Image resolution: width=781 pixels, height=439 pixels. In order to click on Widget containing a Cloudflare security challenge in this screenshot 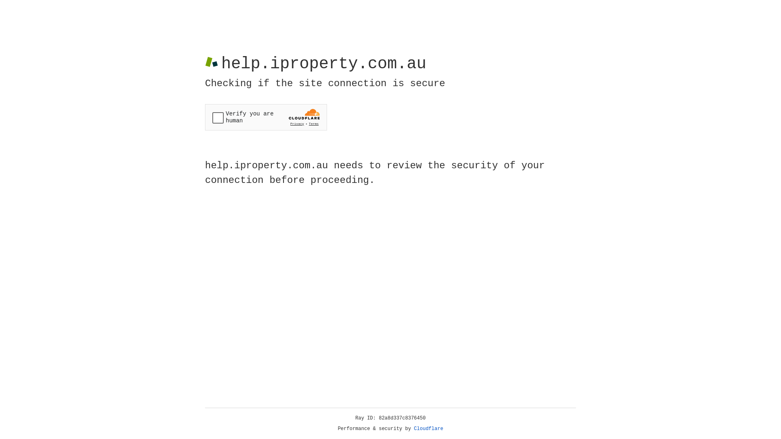, I will do `click(266, 117)`.